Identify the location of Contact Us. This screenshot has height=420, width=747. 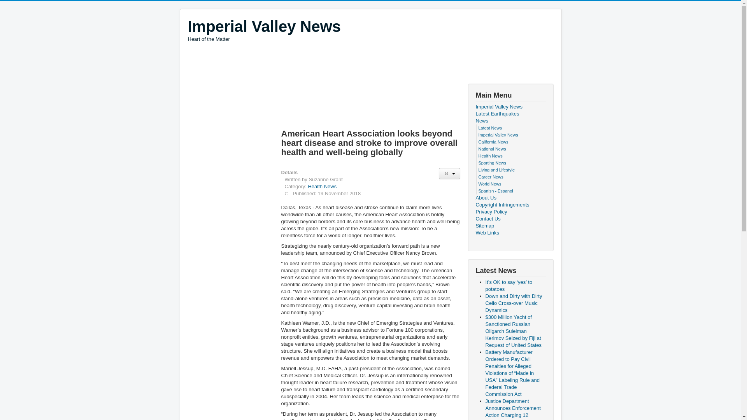
(510, 219).